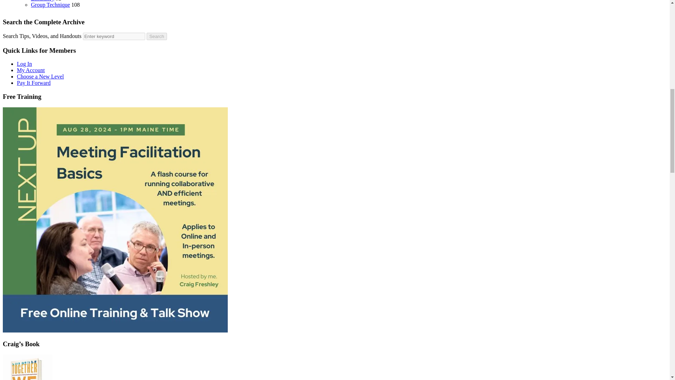  Describe the element at coordinates (31, 70) in the screenshot. I see `My Account` at that location.